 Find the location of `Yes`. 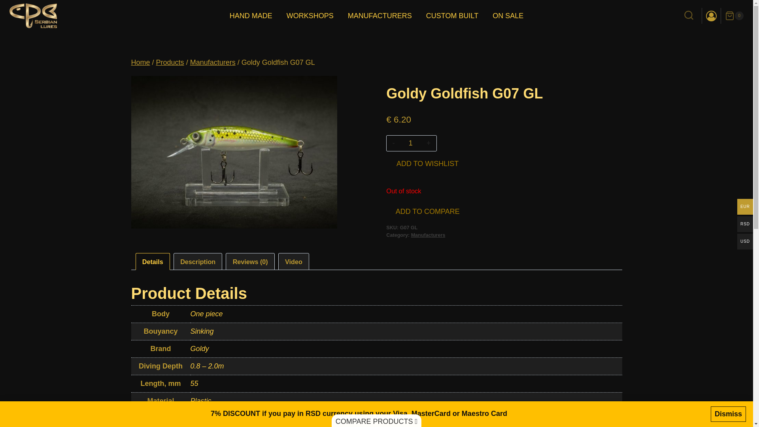

Yes is located at coordinates (196, 418).